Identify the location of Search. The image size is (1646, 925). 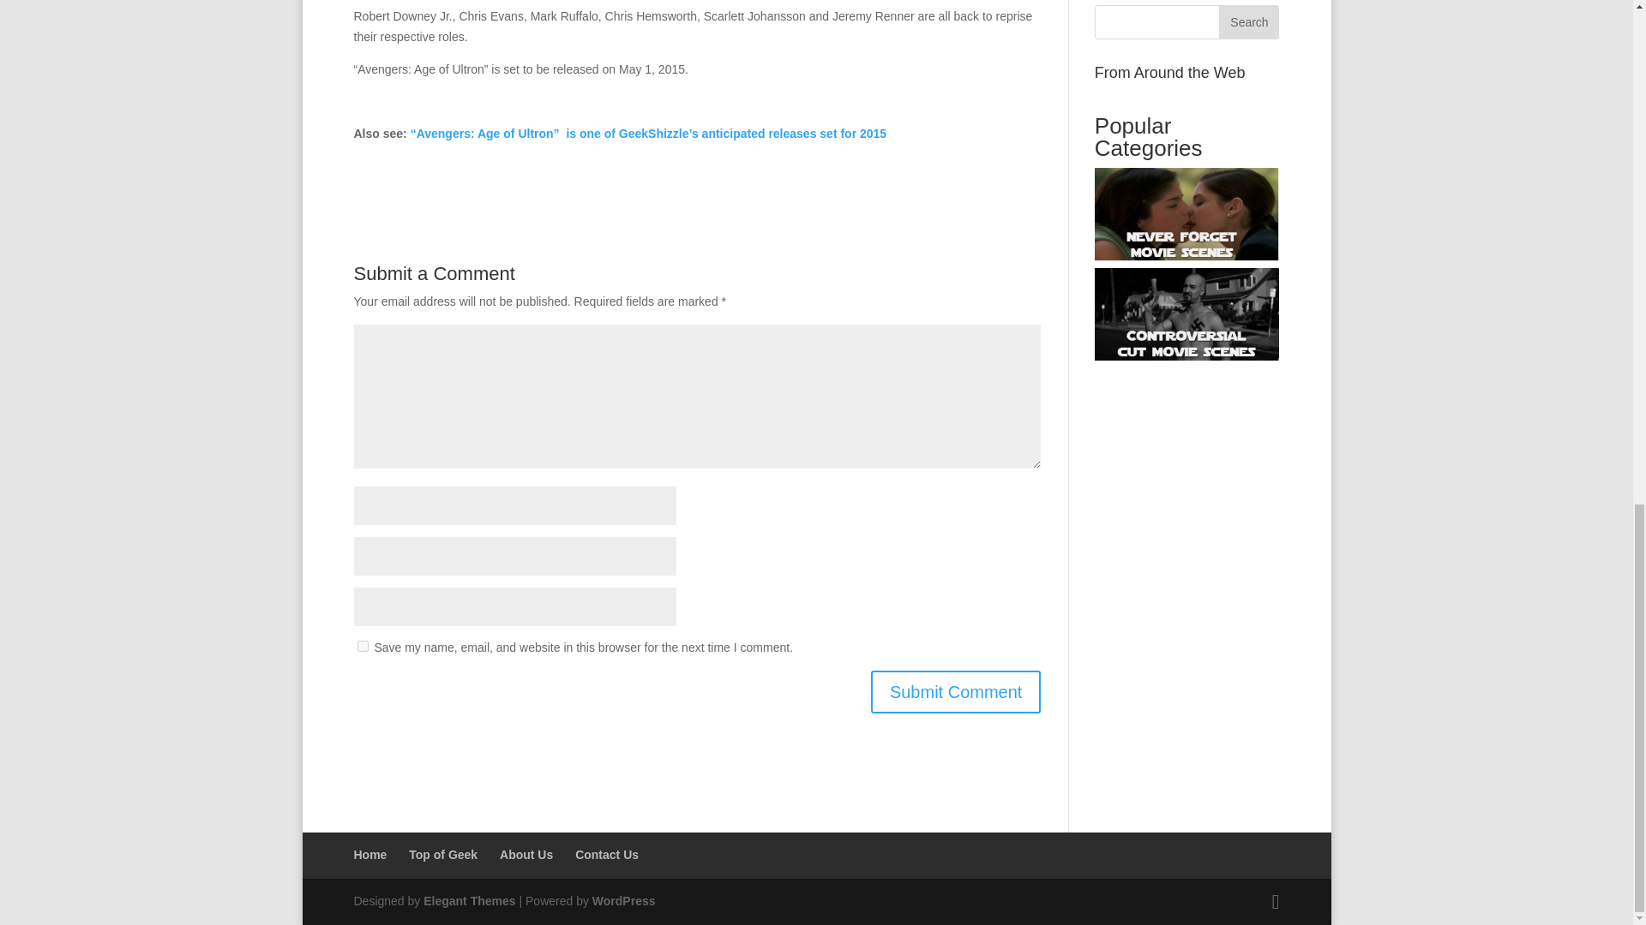
(1248, 22).